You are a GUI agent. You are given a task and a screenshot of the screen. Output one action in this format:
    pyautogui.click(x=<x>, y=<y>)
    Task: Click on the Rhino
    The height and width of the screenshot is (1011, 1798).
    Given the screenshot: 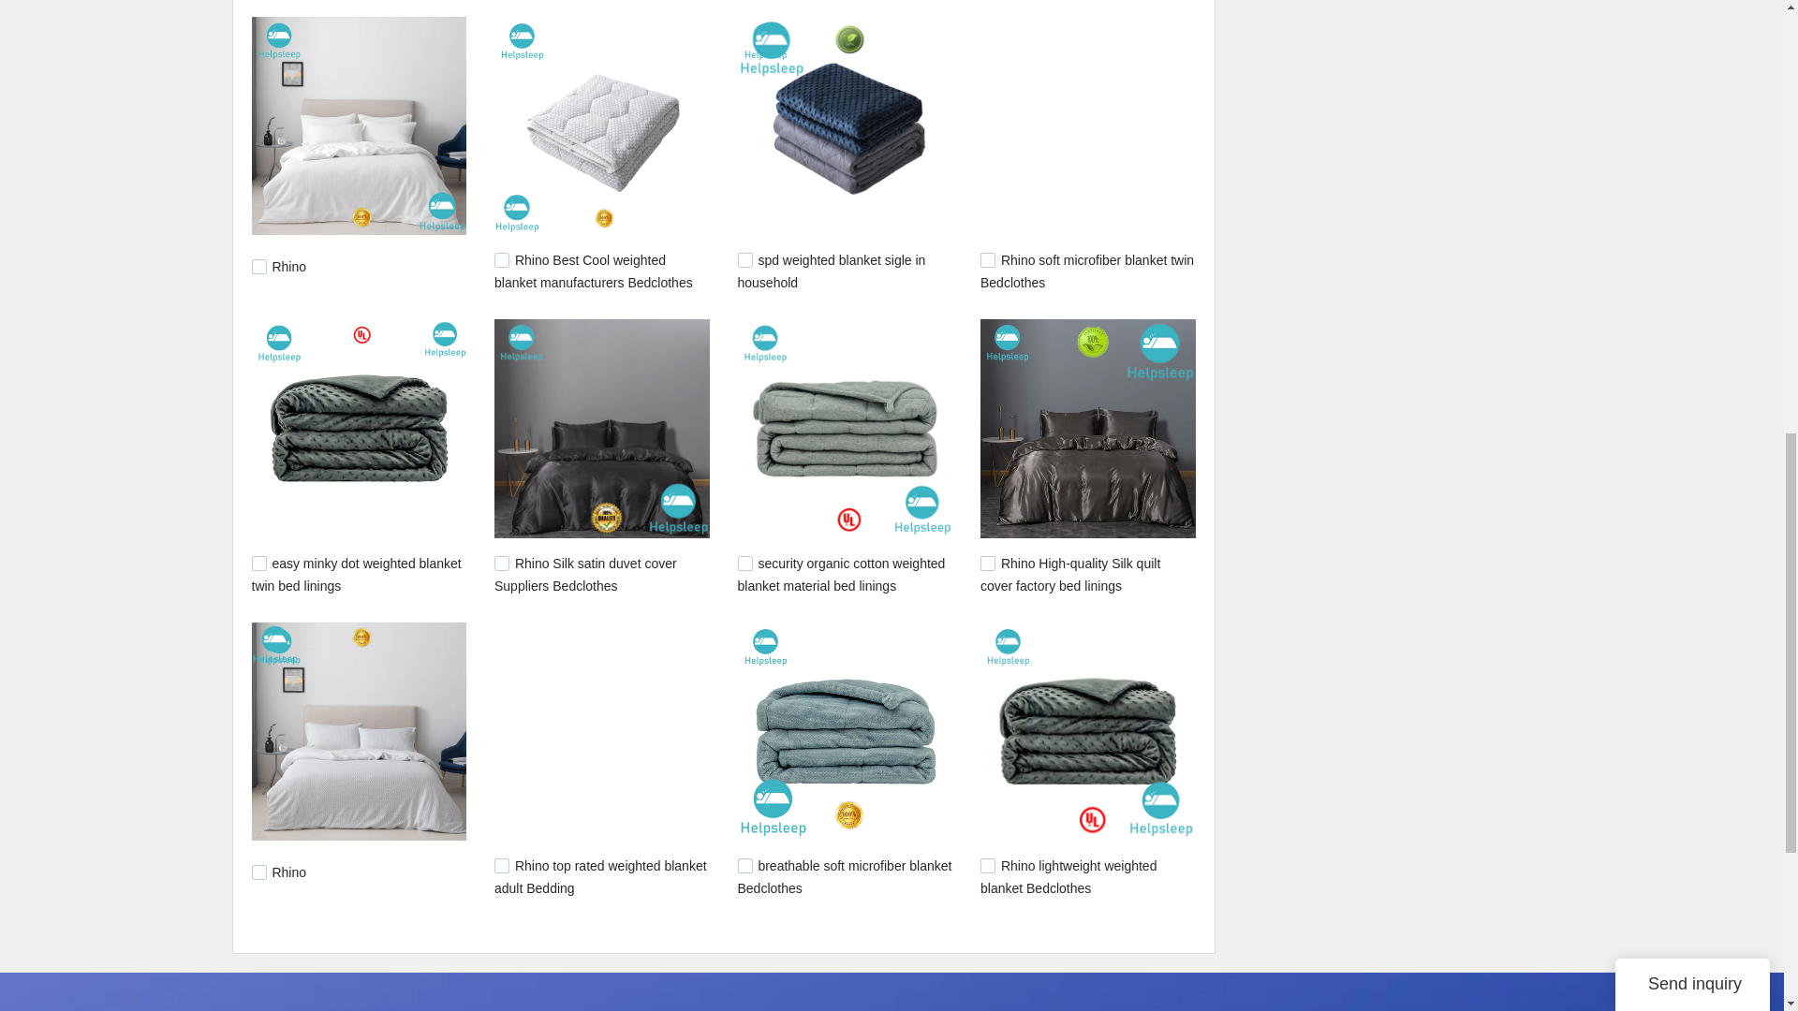 What is the action you would take?
    pyautogui.click(x=288, y=872)
    